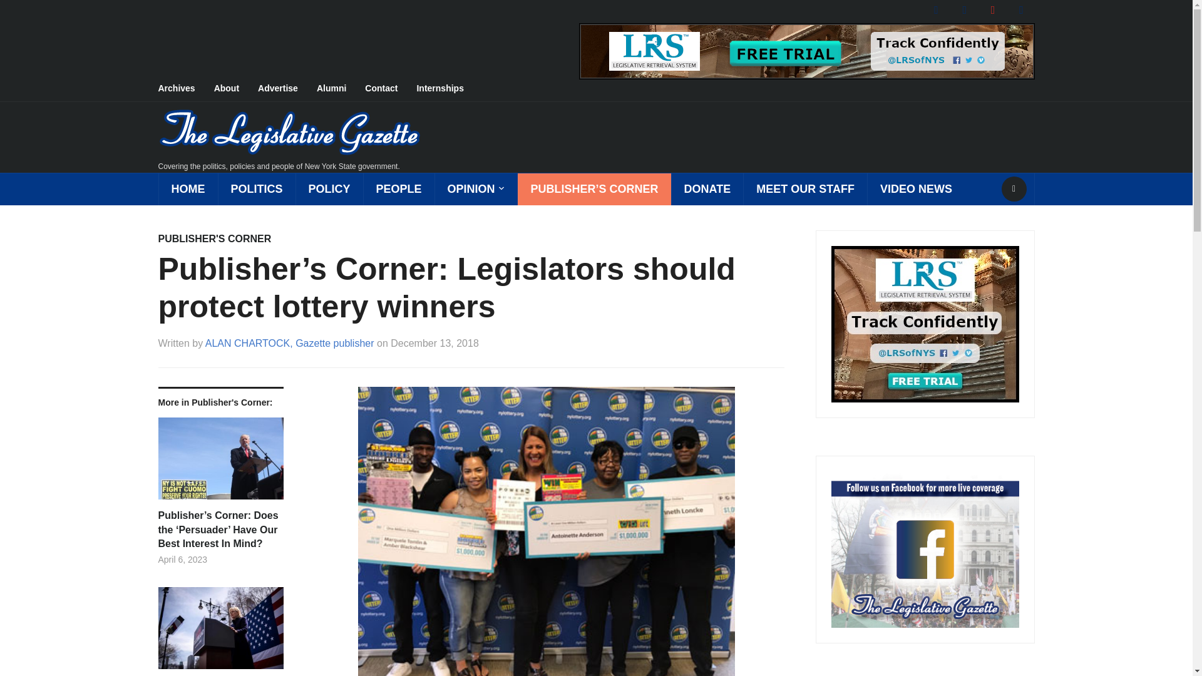 The height and width of the screenshot is (676, 1202). Describe the element at coordinates (235, 89) in the screenshot. I see `About` at that location.